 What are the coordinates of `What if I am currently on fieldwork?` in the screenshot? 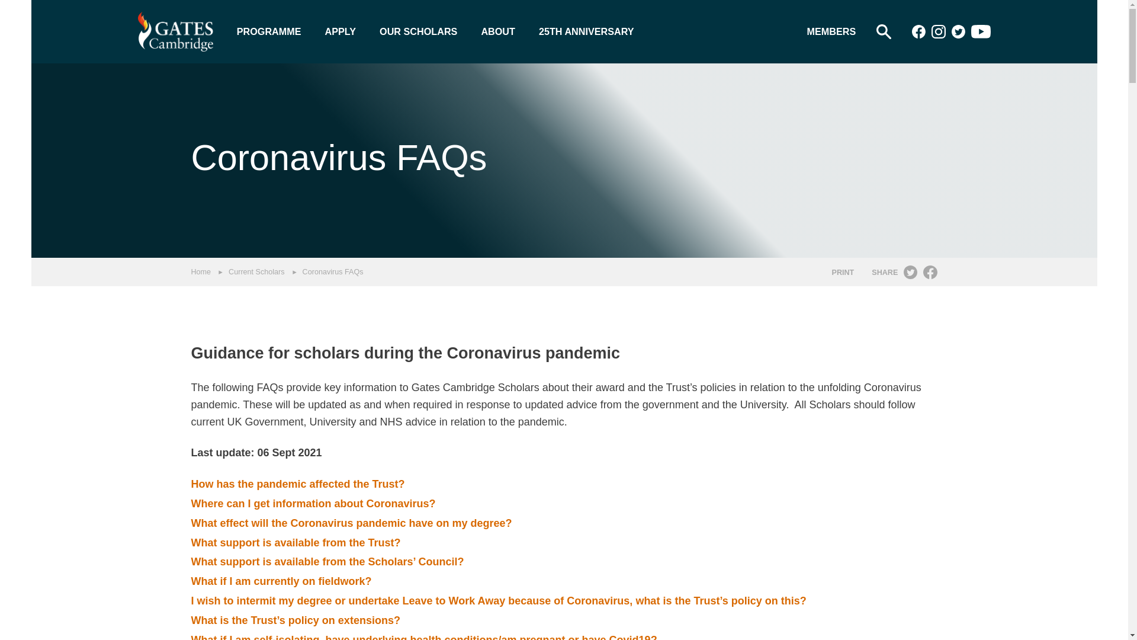 It's located at (281, 581).